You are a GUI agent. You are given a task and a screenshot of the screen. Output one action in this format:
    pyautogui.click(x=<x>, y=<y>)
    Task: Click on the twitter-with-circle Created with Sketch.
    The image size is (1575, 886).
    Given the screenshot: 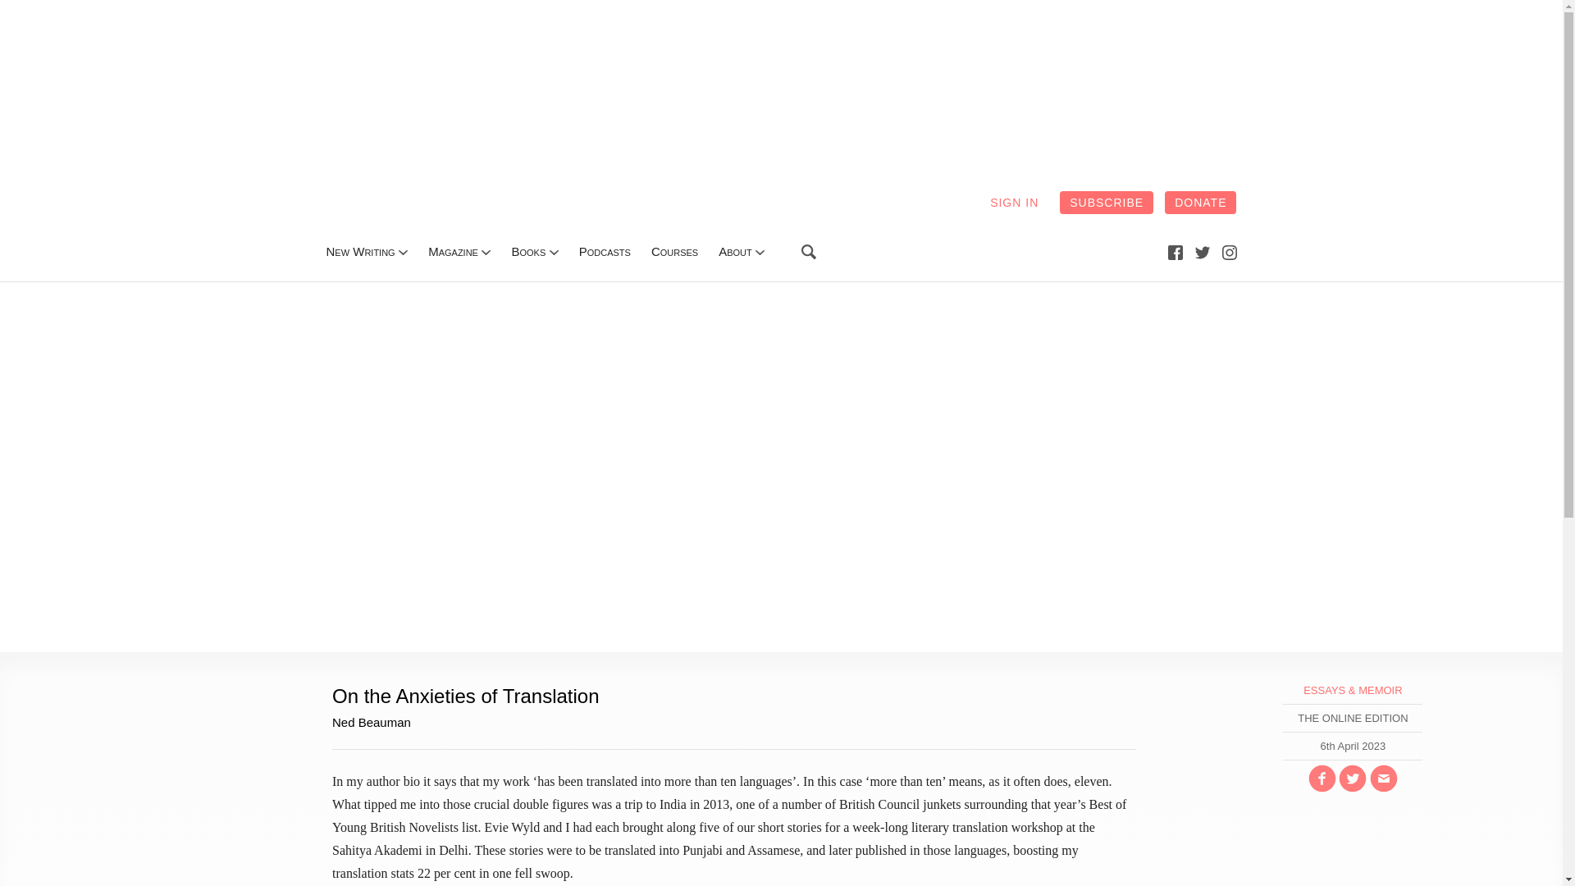 What is the action you would take?
    pyautogui.click(x=1353, y=778)
    